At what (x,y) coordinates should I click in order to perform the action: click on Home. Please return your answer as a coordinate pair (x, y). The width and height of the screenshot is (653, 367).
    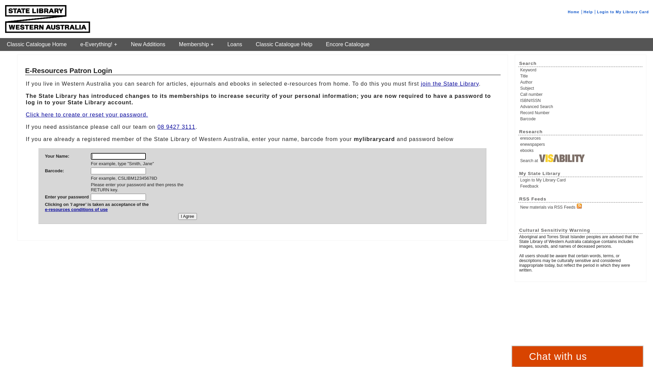
    Looking at the image, I should click on (573, 12).